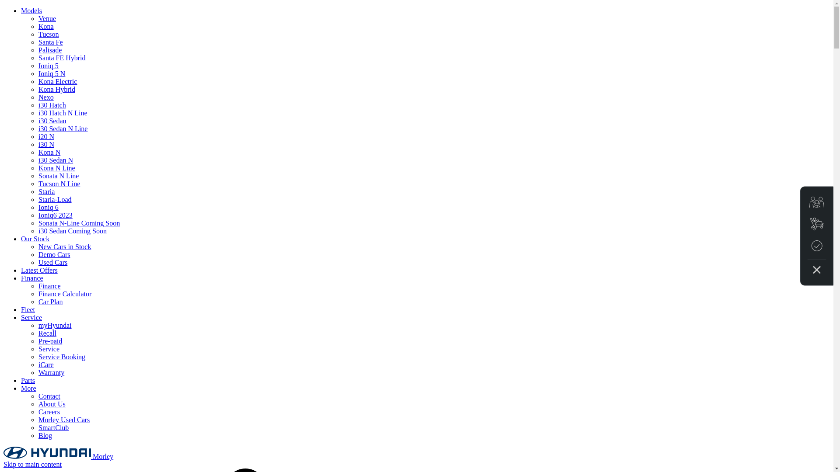 Image resolution: width=840 pixels, height=472 pixels. What do you see at coordinates (31, 317) in the screenshot?
I see `Service` at bounding box center [31, 317].